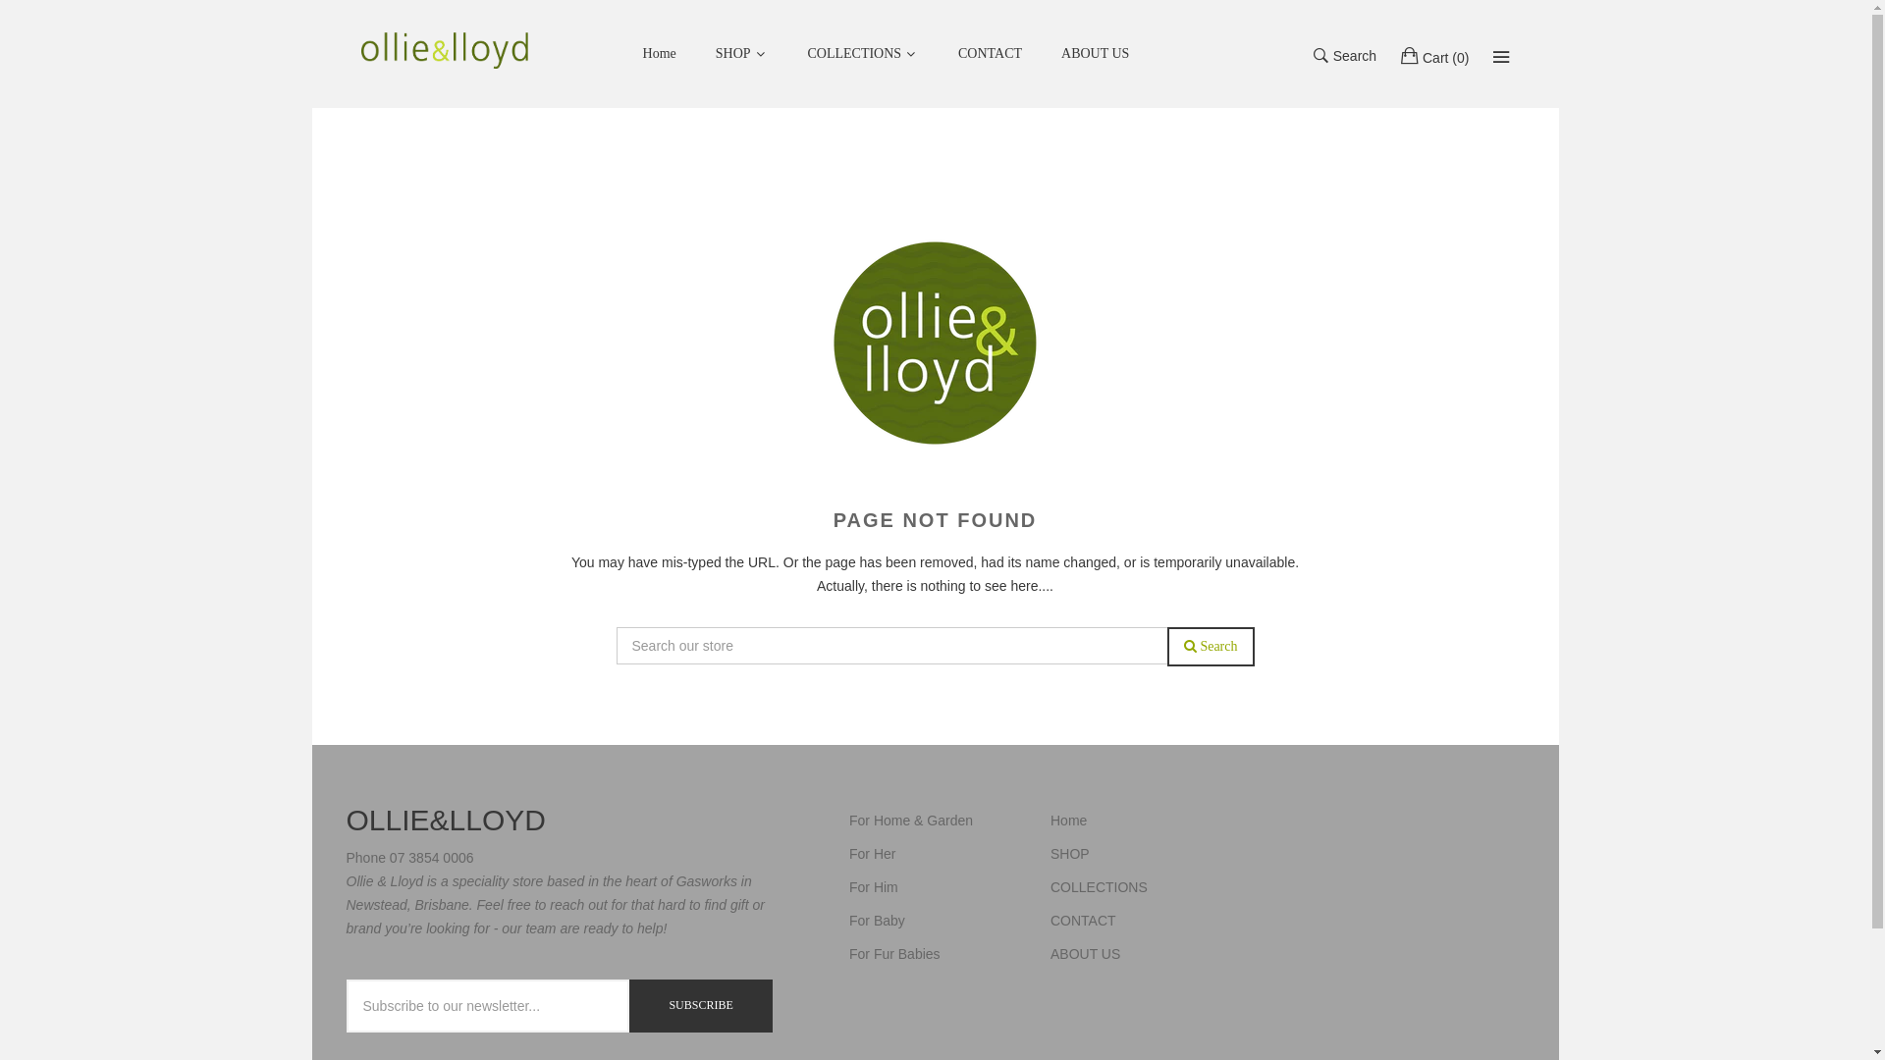 The image size is (1885, 1060). Describe the element at coordinates (872, 854) in the screenshot. I see `For Her` at that location.